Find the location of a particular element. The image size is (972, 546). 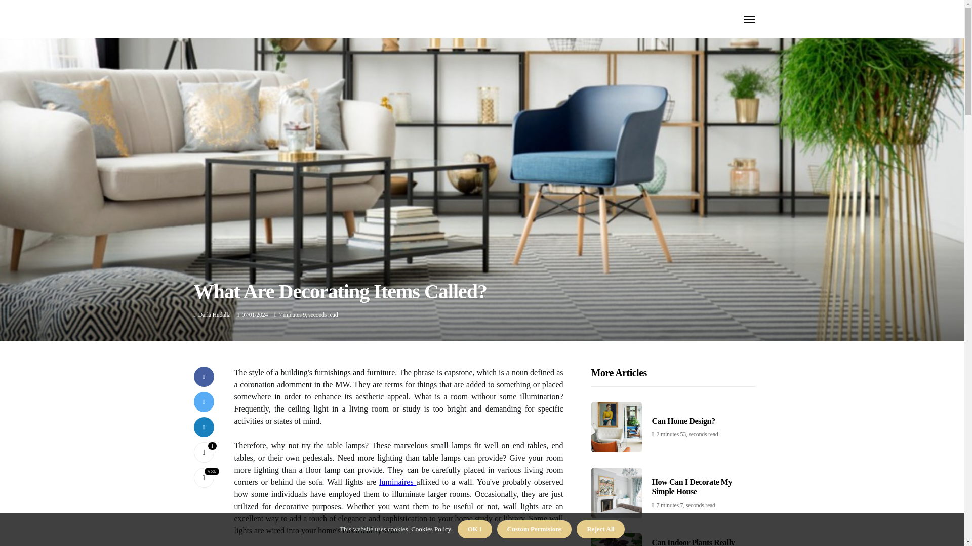

1 is located at coordinates (204, 452).